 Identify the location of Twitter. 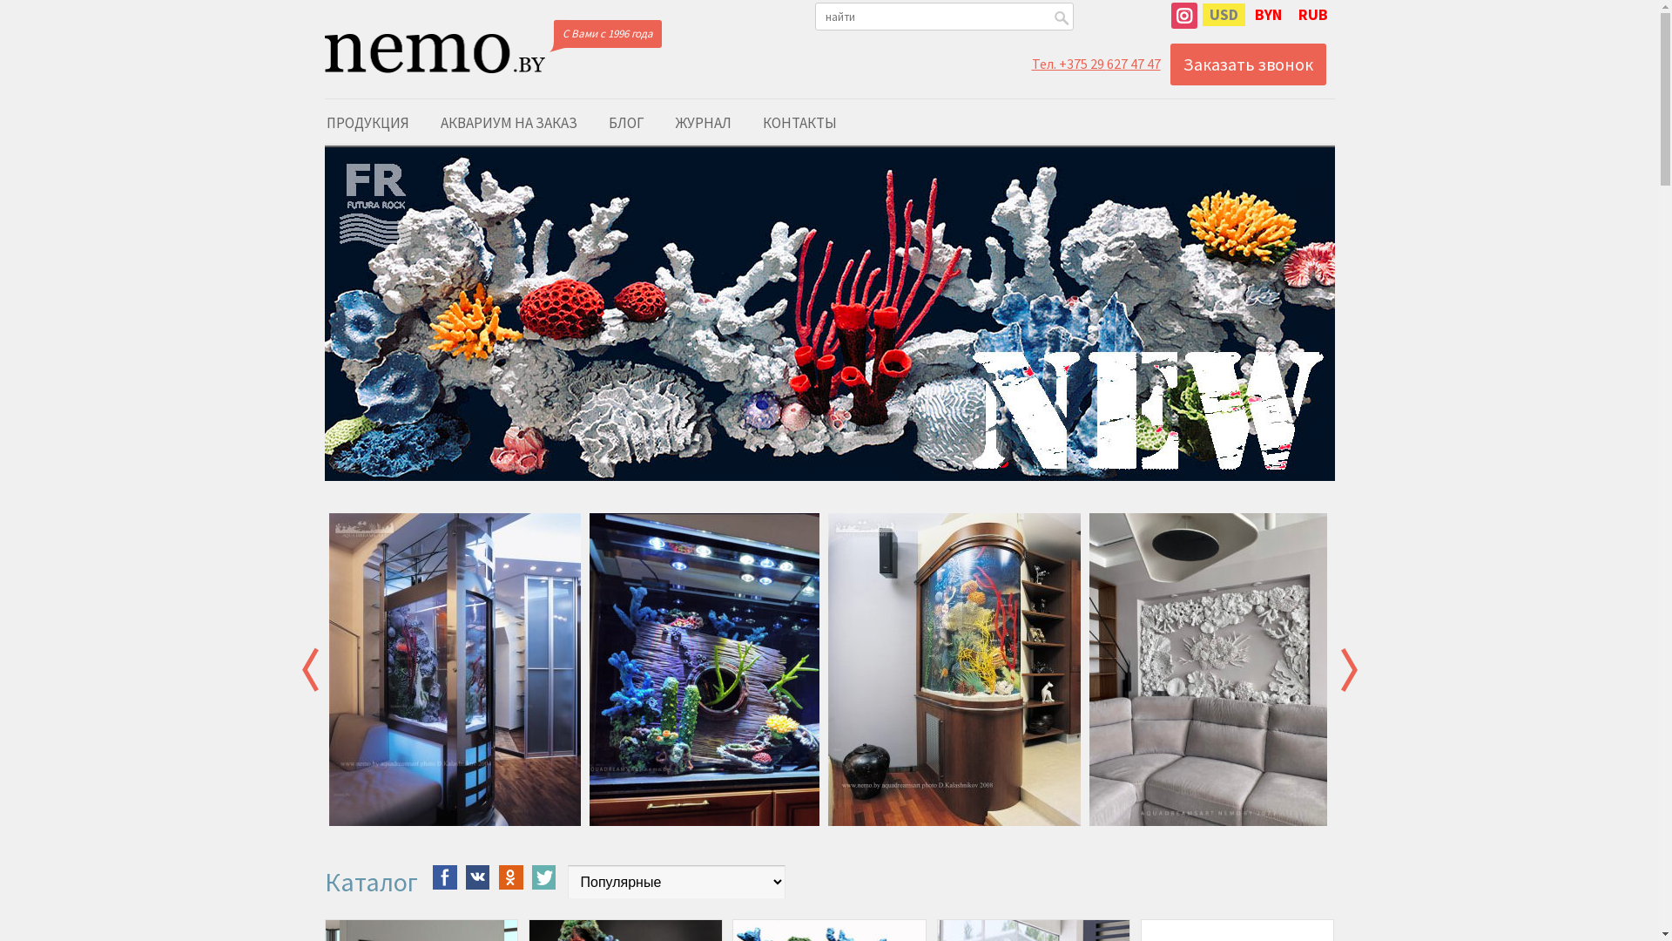
(543, 877).